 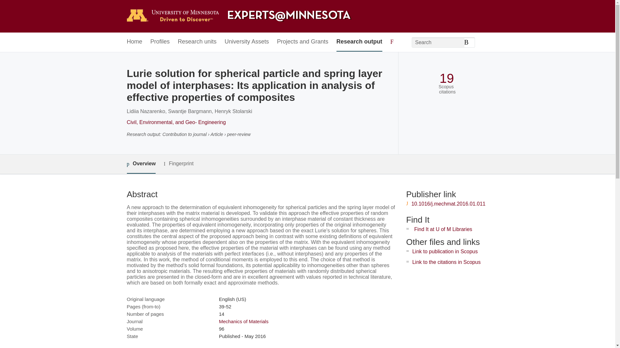 What do you see at coordinates (447, 78) in the screenshot?
I see `19` at bounding box center [447, 78].